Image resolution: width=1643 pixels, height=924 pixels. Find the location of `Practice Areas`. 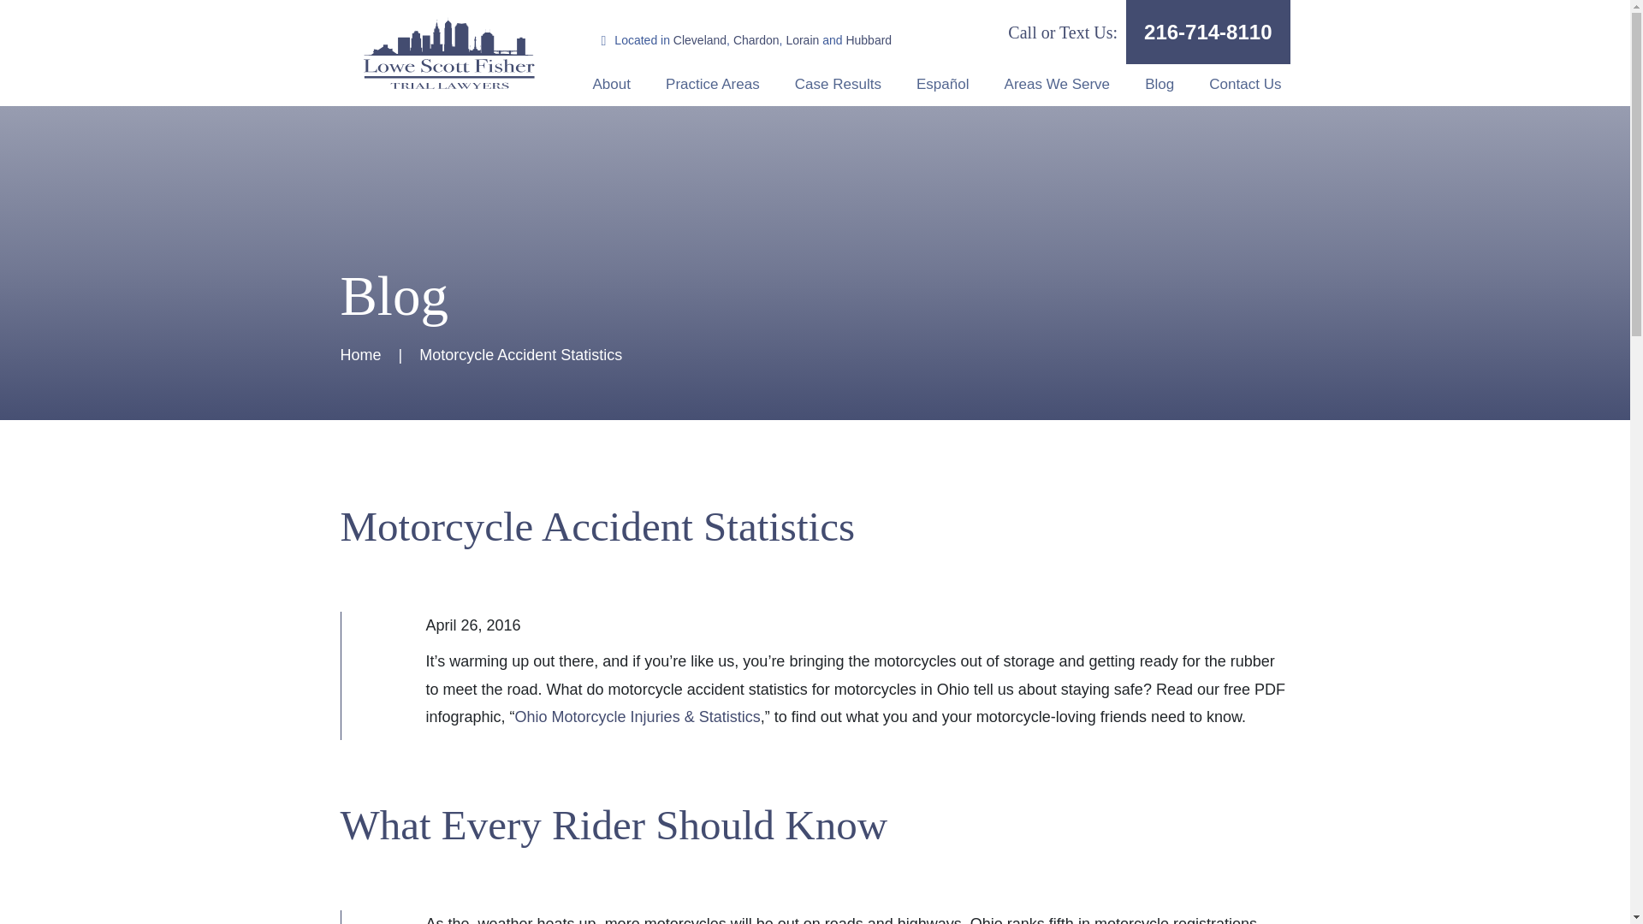

Practice Areas is located at coordinates (713, 84).